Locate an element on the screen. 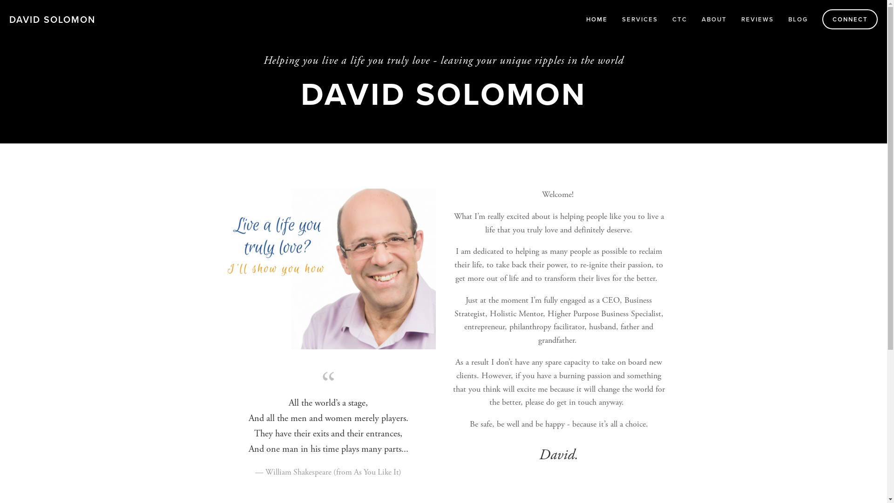 This screenshot has width=894, height=503. REVIEWS is located at coordinates (758, 20).